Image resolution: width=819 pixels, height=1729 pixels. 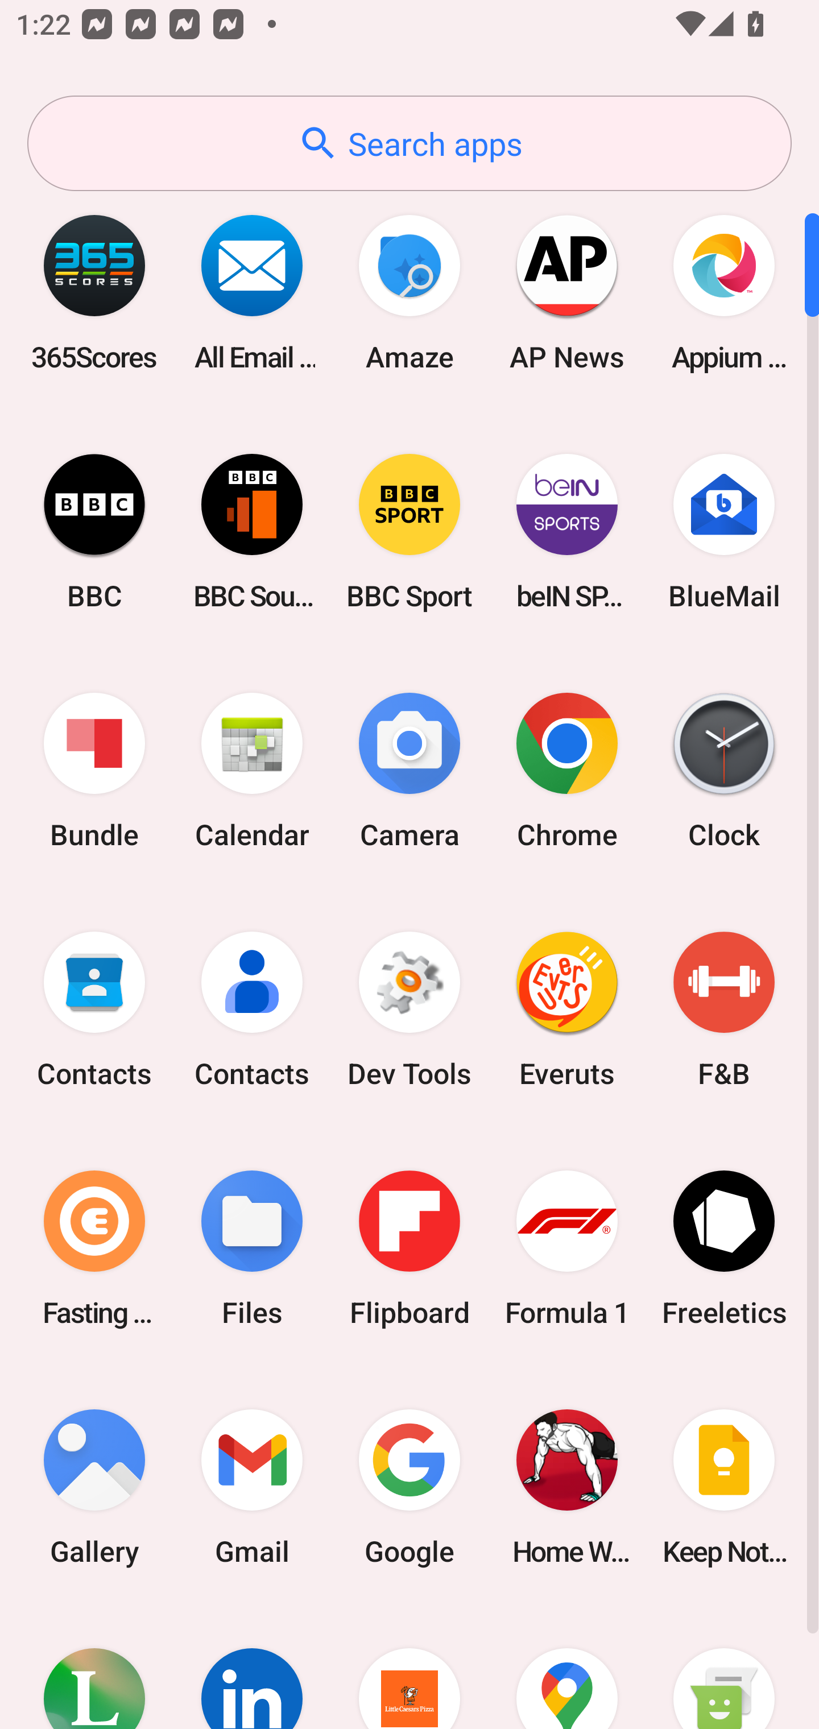 What do you see at coordinates (566, 1487) in the screenshot?
I see `Home Workout` at bounding box center [566, 1487].